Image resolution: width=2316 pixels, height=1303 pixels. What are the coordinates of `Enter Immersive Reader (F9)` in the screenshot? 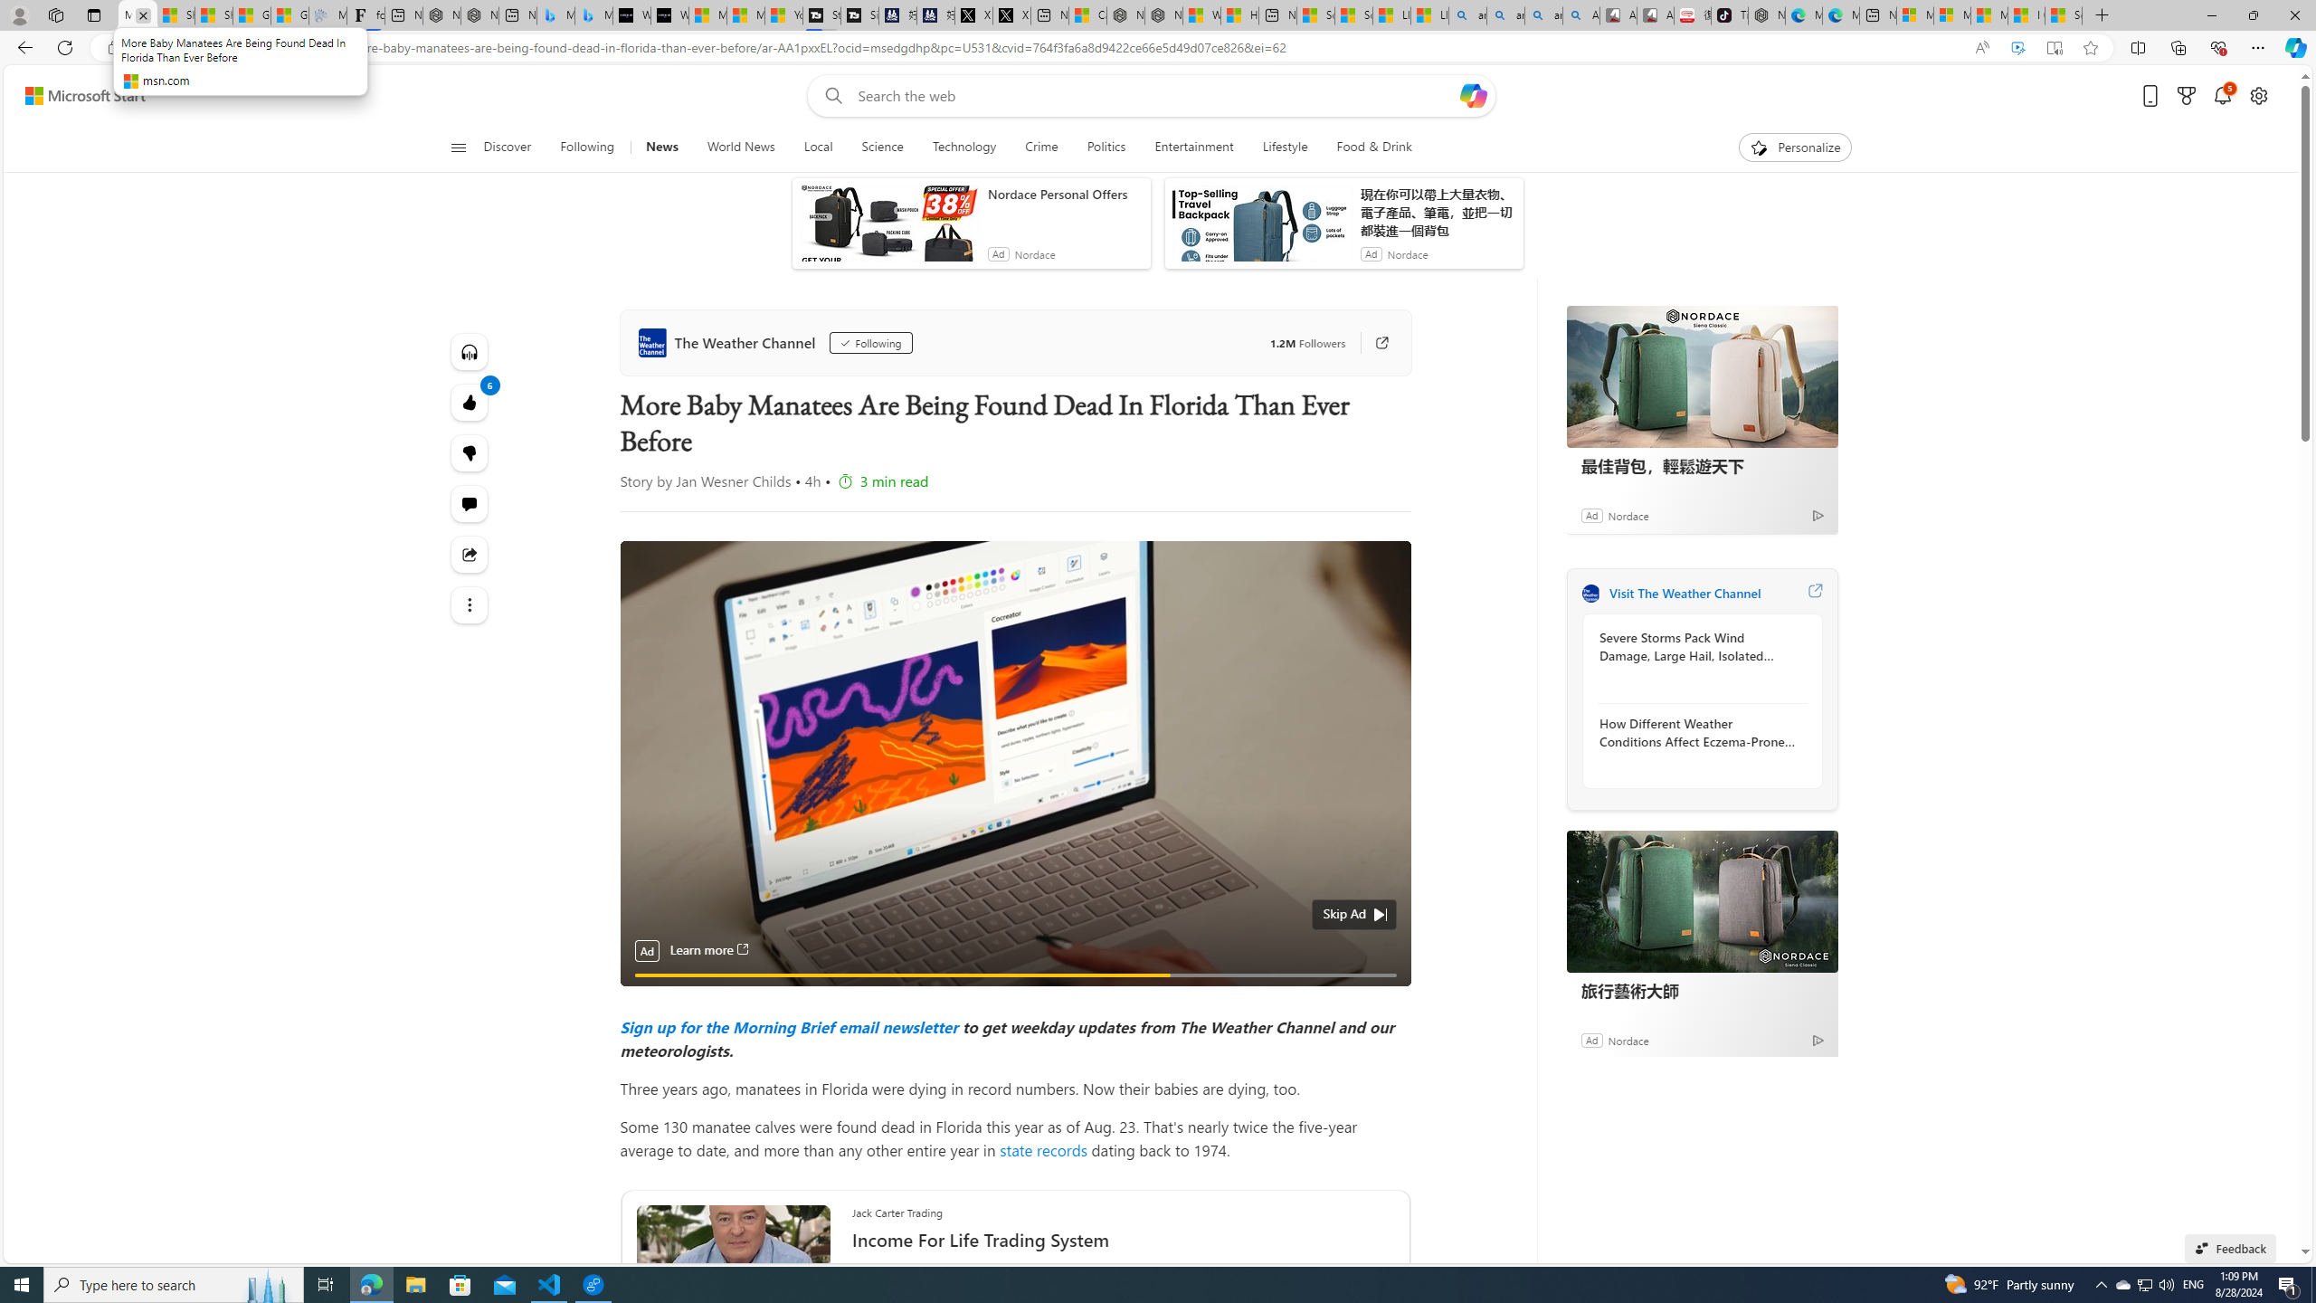 It's located at (2054, 48).